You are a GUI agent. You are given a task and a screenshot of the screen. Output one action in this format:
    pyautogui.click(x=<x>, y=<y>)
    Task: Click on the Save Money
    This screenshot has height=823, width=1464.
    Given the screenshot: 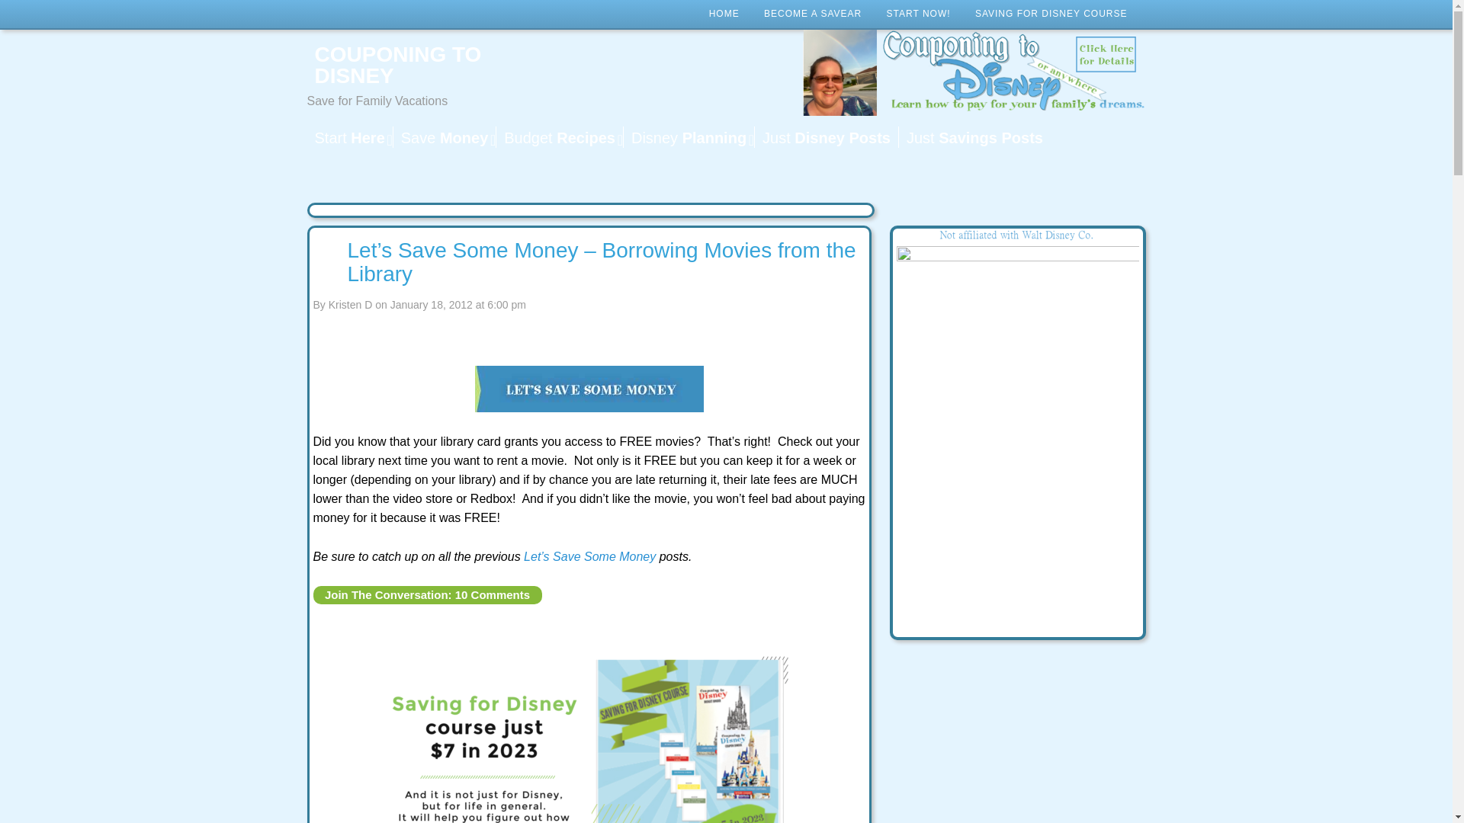 What is the action you would take?
    pyautogui.click(x=444, y=137)
    